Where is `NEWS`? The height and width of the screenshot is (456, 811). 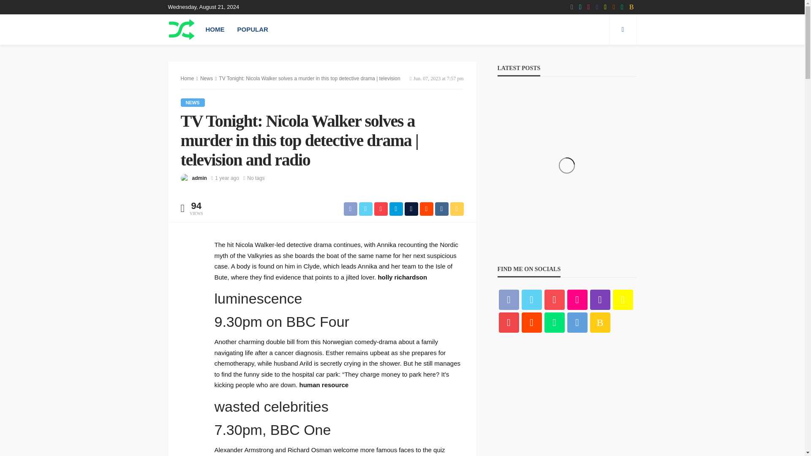
NEWS is located at coordinates (193, 102).